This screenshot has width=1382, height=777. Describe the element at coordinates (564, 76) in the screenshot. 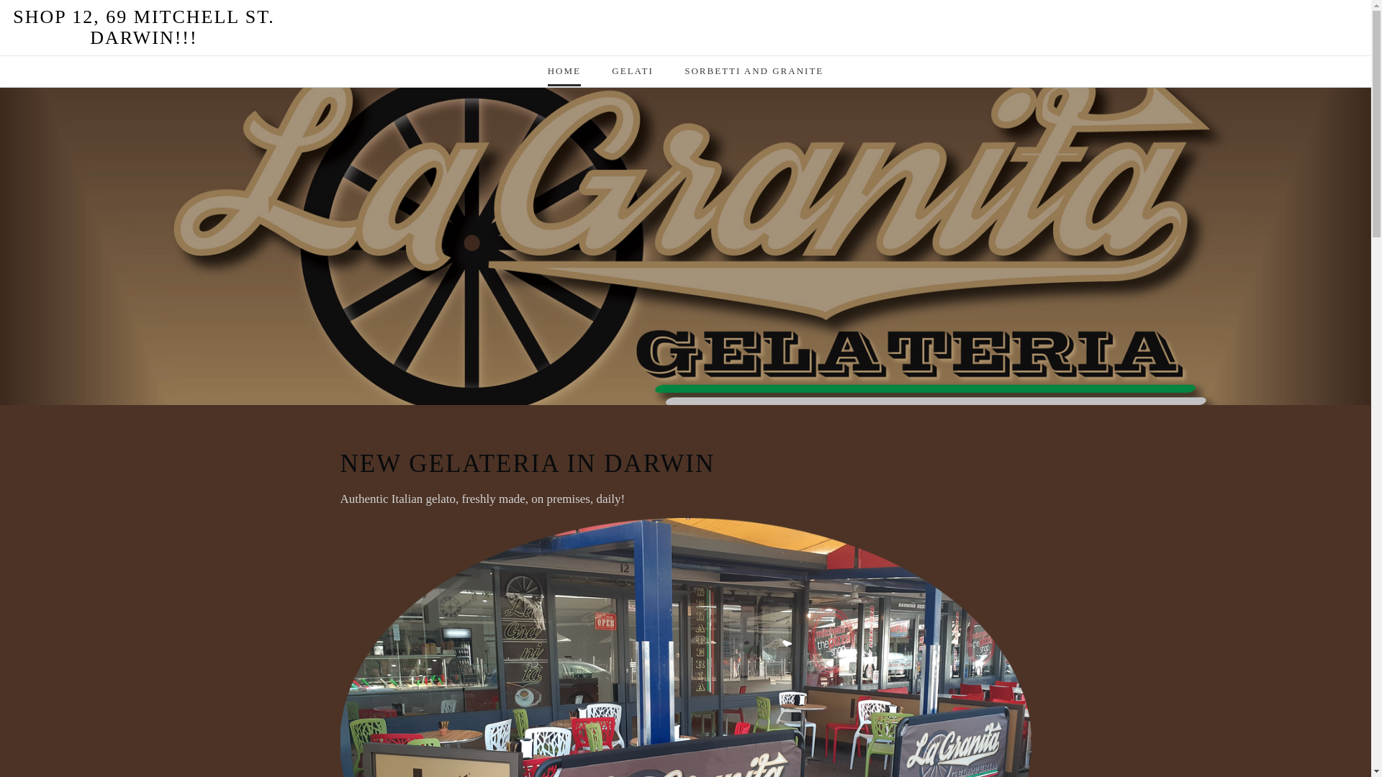

I see `HOME` at that location.